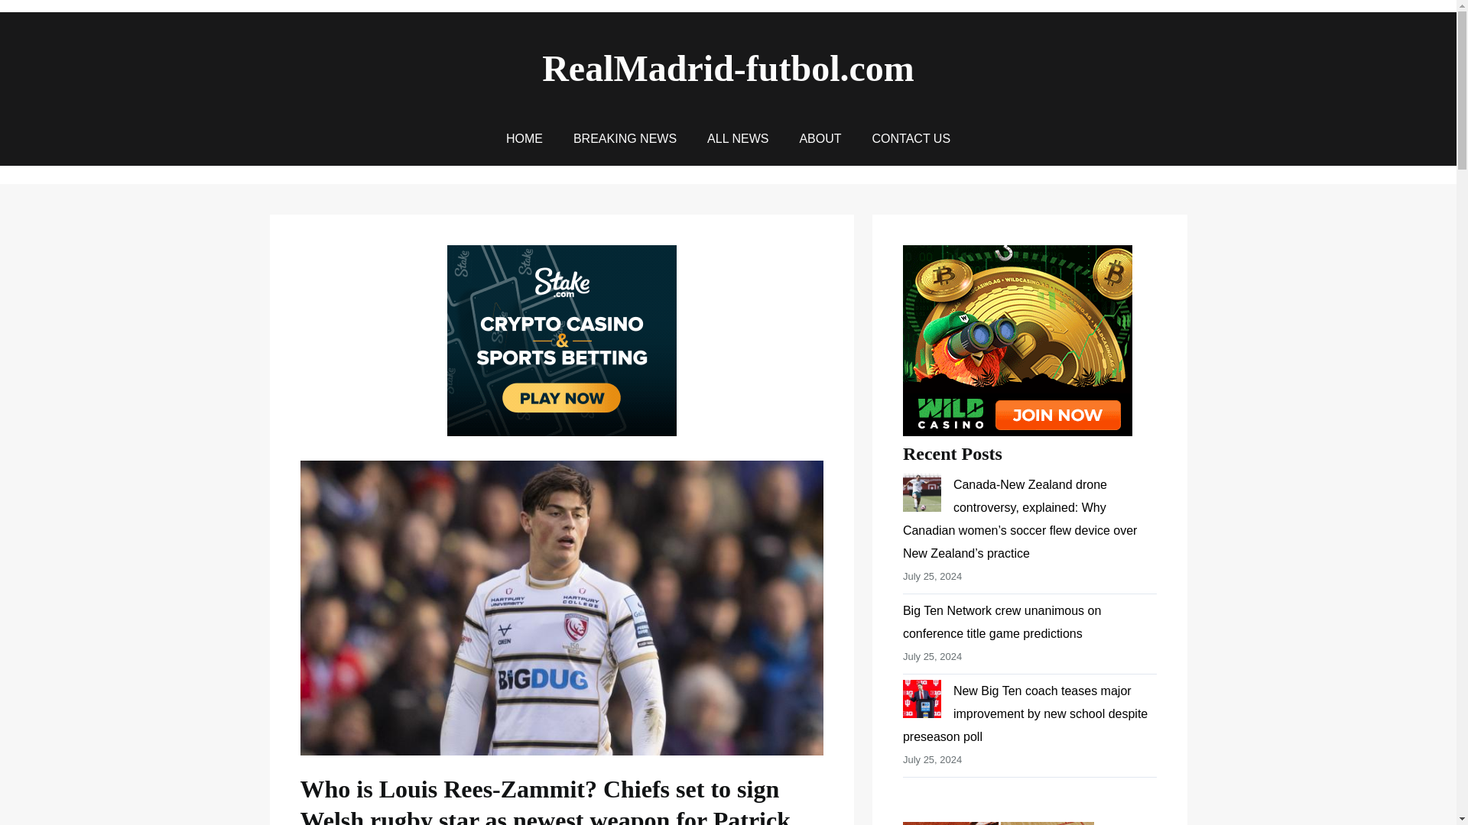 This screenshot has width=1468, height=825. What do you see at coordinates (911, 139) in the screenshot?
I see `CONTACT US` at bounding box center [911, 139].